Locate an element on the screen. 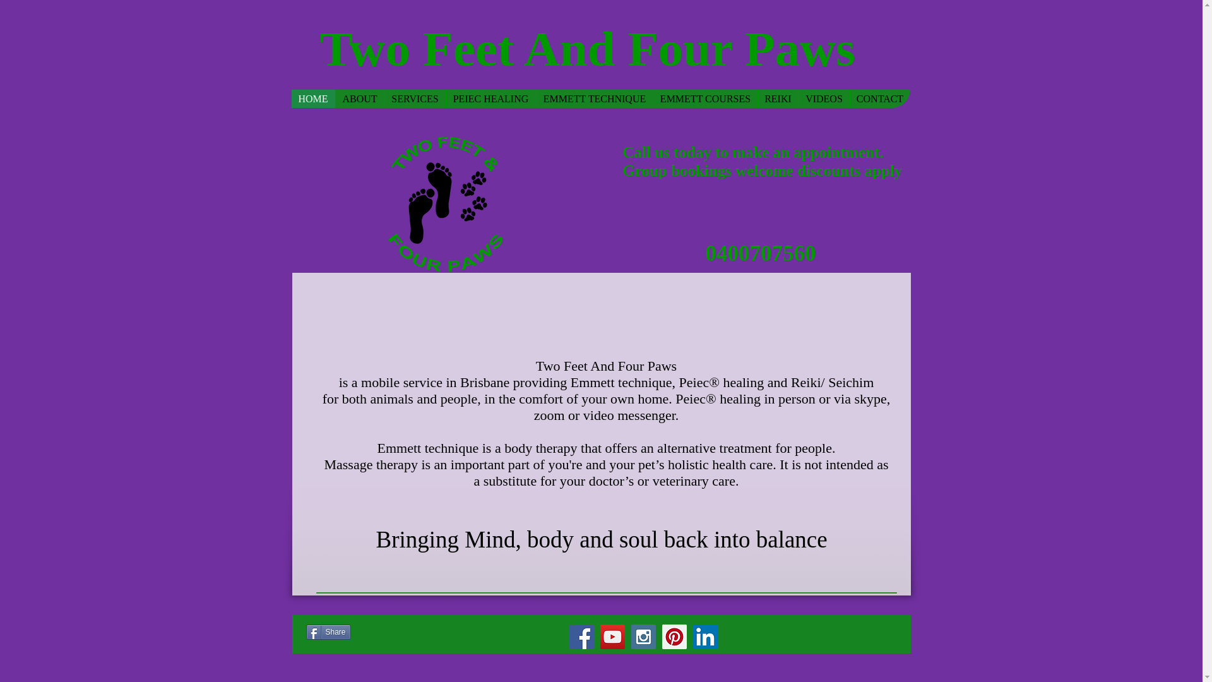  PEIEC HEALING is located at coordinates (490, 99).